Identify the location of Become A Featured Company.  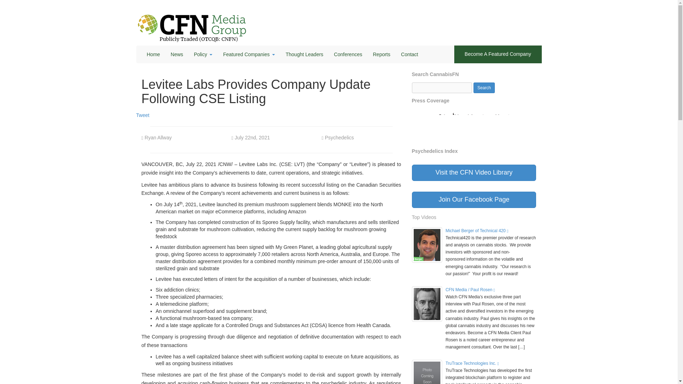
(498, 54).